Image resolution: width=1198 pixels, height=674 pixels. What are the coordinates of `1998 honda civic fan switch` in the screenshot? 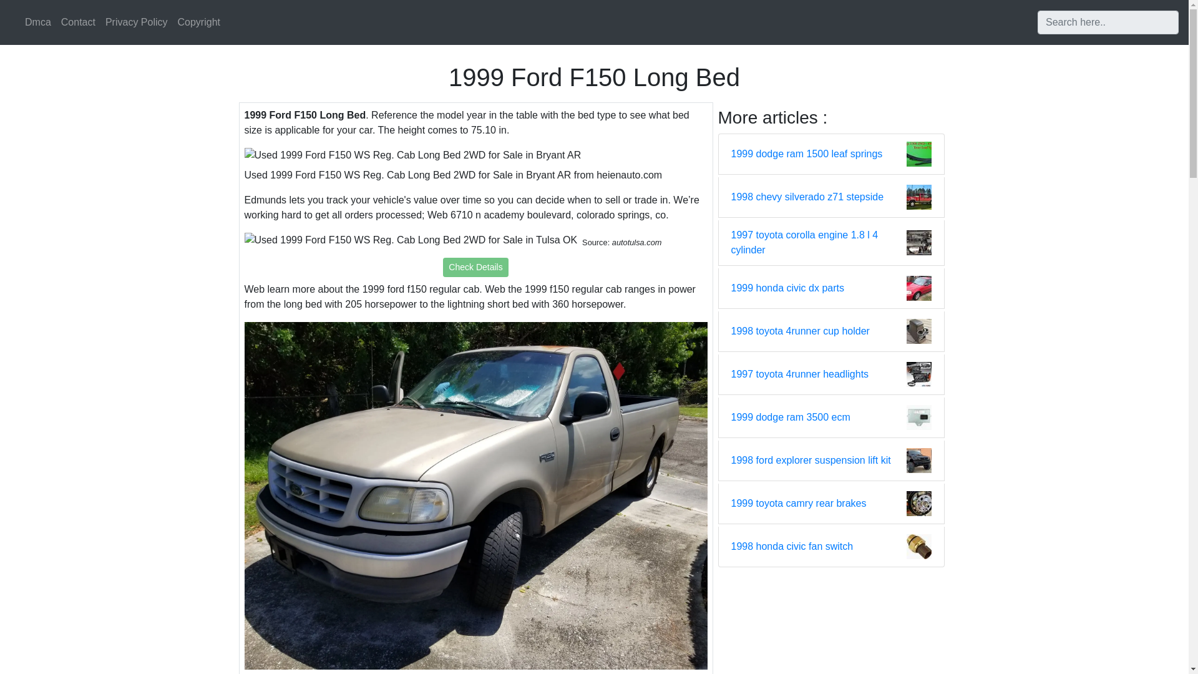 It's located at (792, 547).